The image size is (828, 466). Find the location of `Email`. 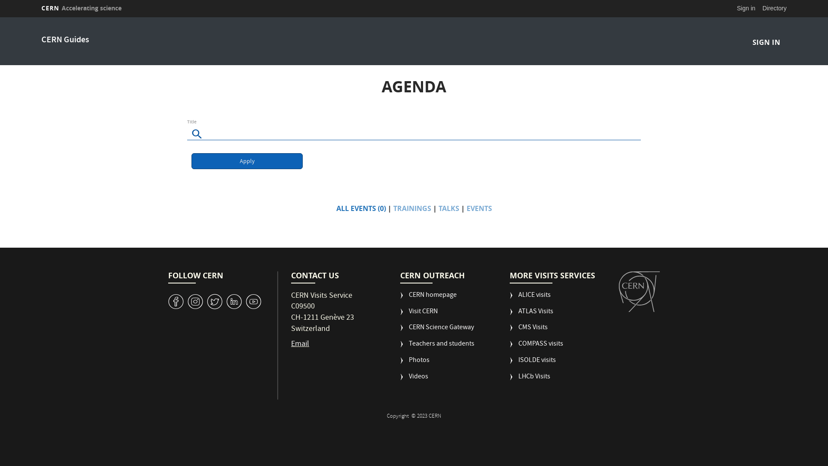

Email is located at coordinates (300, 344).